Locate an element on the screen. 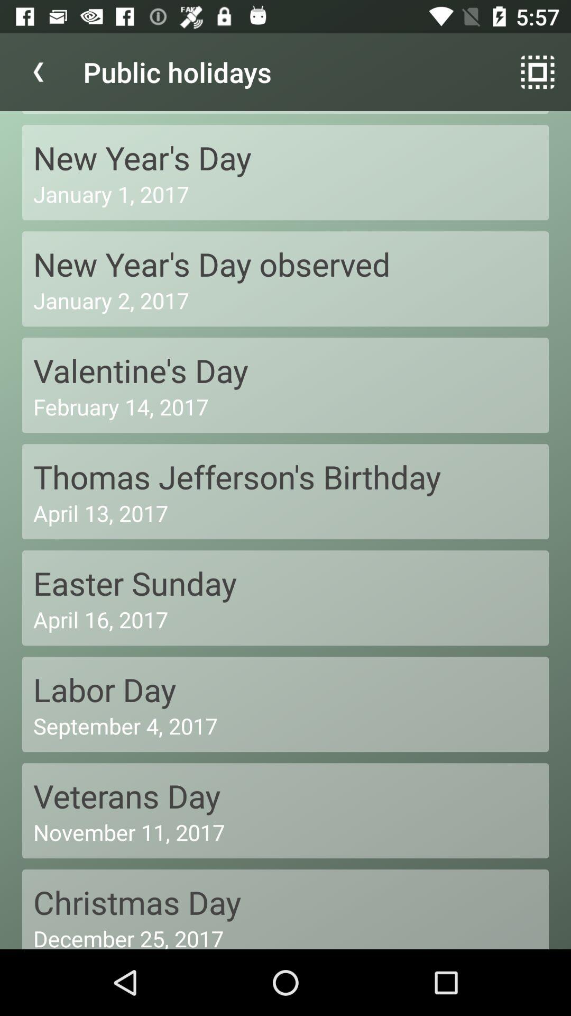  launch christmas day is located at coordinates (285, 902).